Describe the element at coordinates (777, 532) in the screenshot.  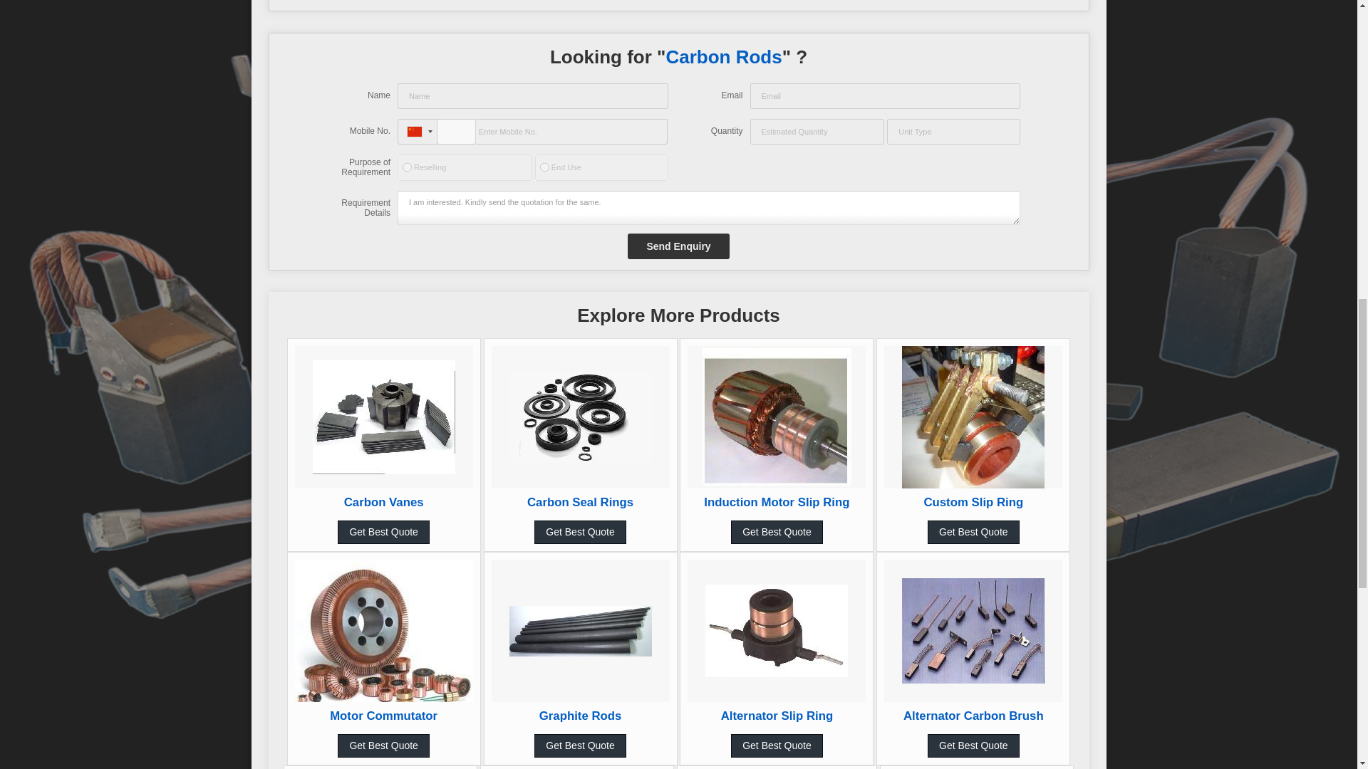
I see `Get Best Quote` at that location.